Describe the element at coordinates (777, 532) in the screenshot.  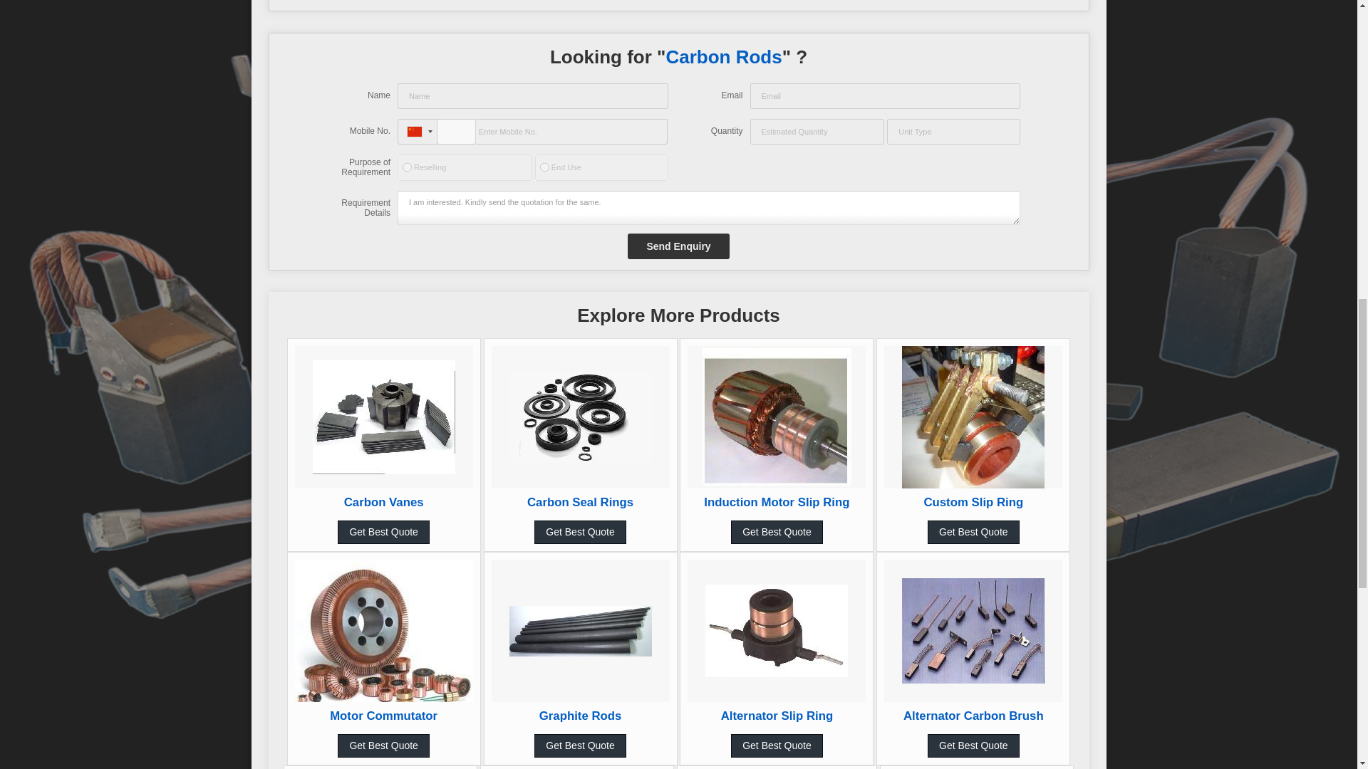
I see `Get Best Quote` at that location.